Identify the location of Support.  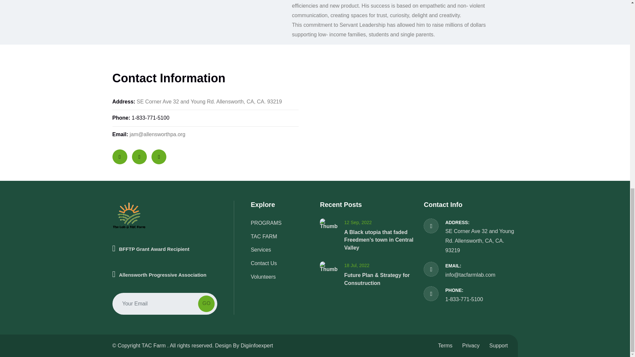
(498, 345).